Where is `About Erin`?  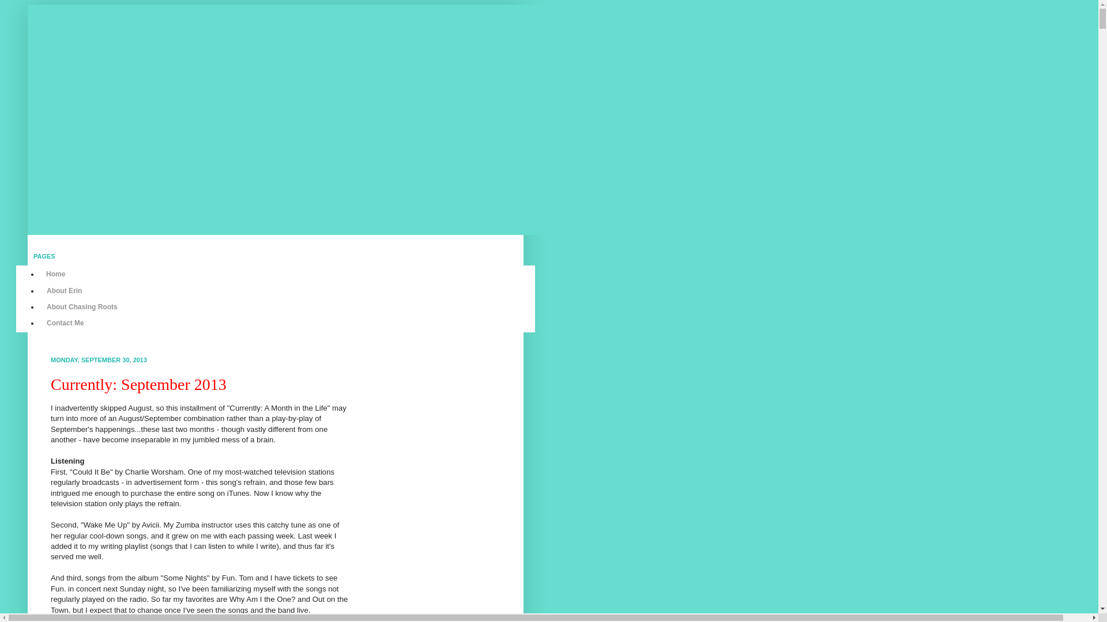
About Erin is located at coordinates (64, 290).